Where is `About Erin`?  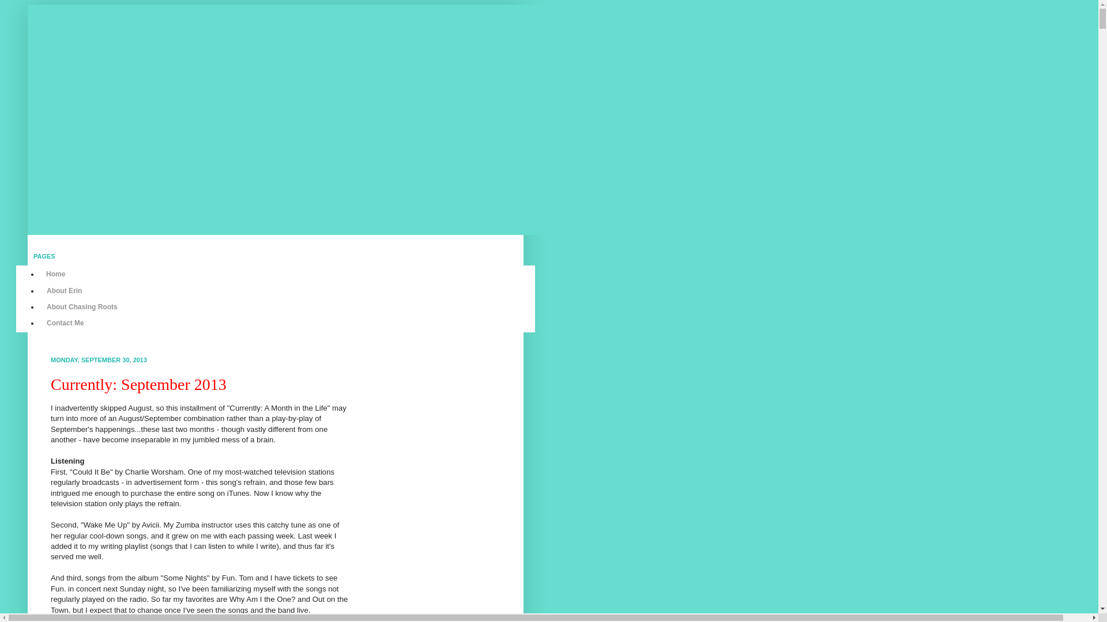
About Erin is located at coordinates (64, 290).